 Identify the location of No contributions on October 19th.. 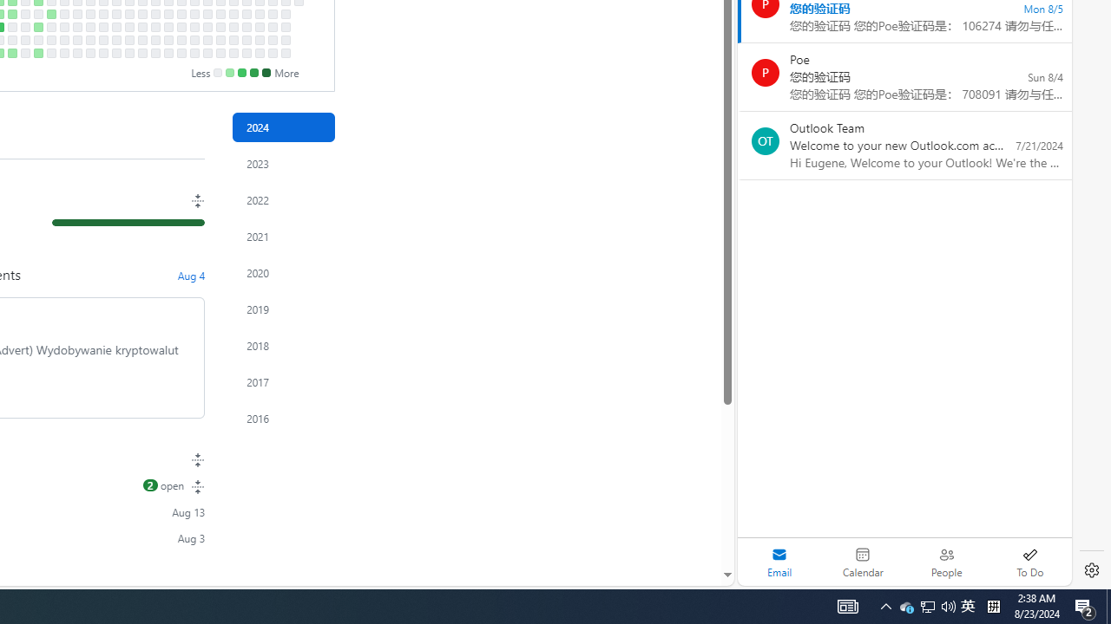
(154, 53).